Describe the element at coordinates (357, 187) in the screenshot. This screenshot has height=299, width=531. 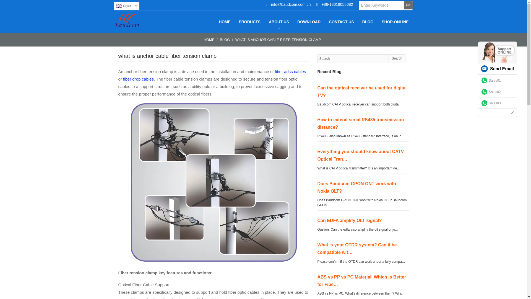
I see `Does Baudcom GPON ONT work with Nokia OLT?` at that location.